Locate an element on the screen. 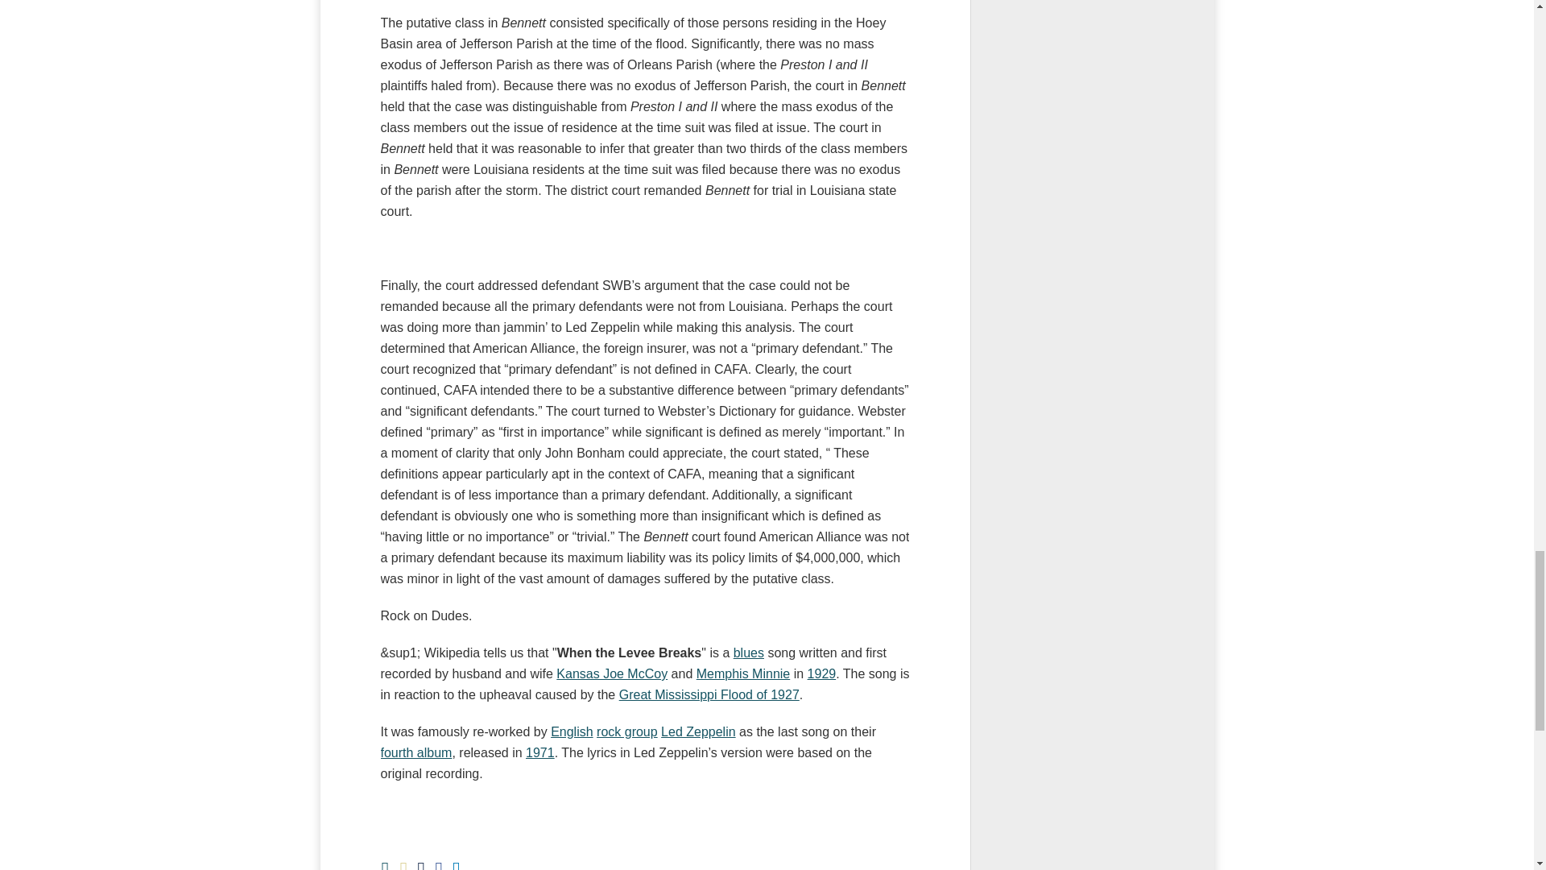  1929 is located at coordinates (821, 673).